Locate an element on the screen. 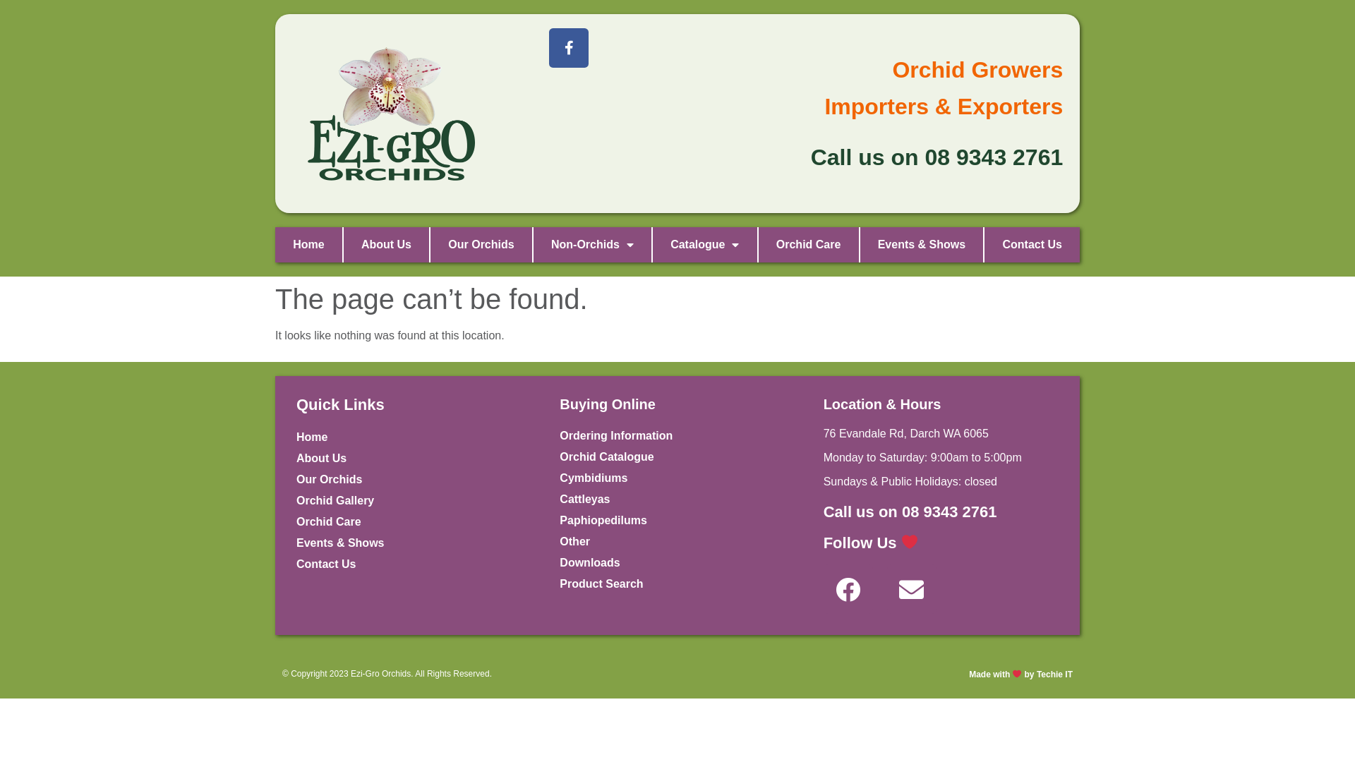 Image resolution: width=1355 pixels, height=762 pixels. Orchid Care is located at coordinates (414, 521).